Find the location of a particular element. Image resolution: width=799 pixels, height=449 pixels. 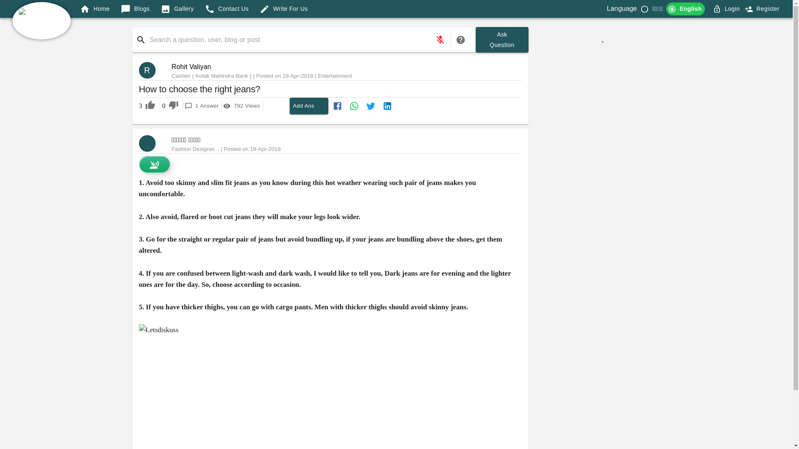

Rohit Valiyan is located at coordinates (309, 106).